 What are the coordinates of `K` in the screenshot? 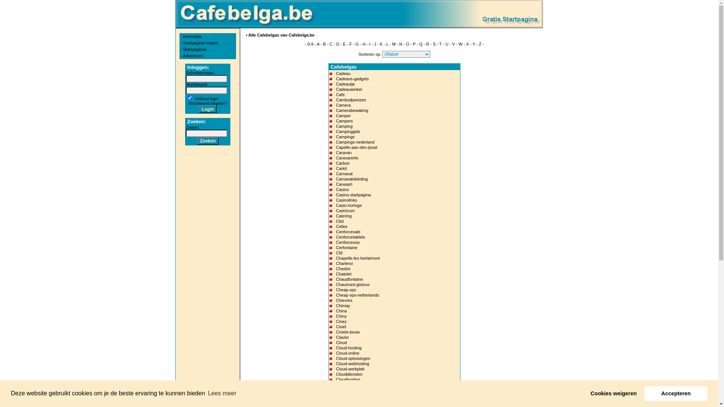 It's located at (381, 44).